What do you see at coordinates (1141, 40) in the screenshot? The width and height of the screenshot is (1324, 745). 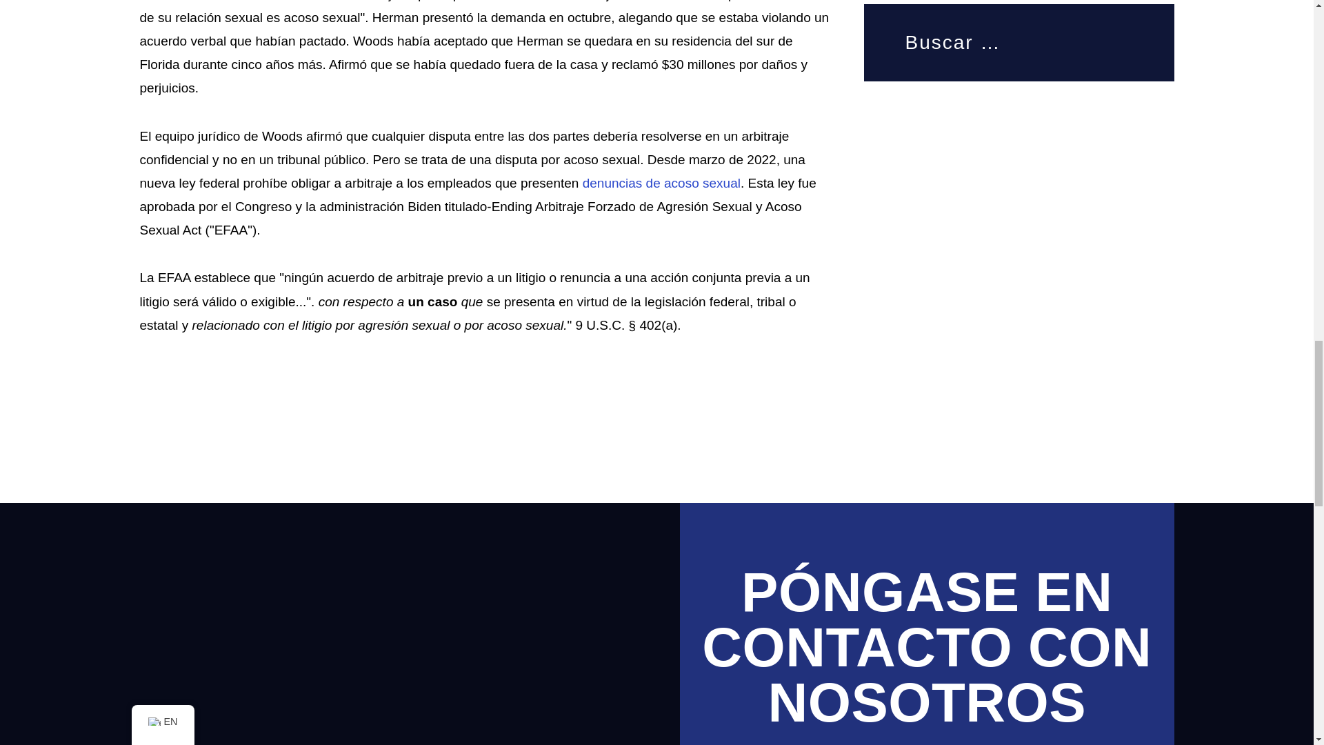 I see `Buscar` at bounding box center [1141, 40].